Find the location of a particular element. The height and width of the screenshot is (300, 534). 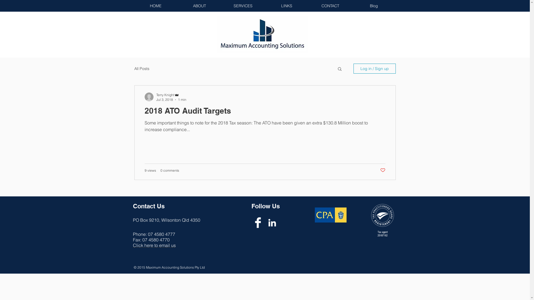

CONTACT is located at coordinates (330, 6).